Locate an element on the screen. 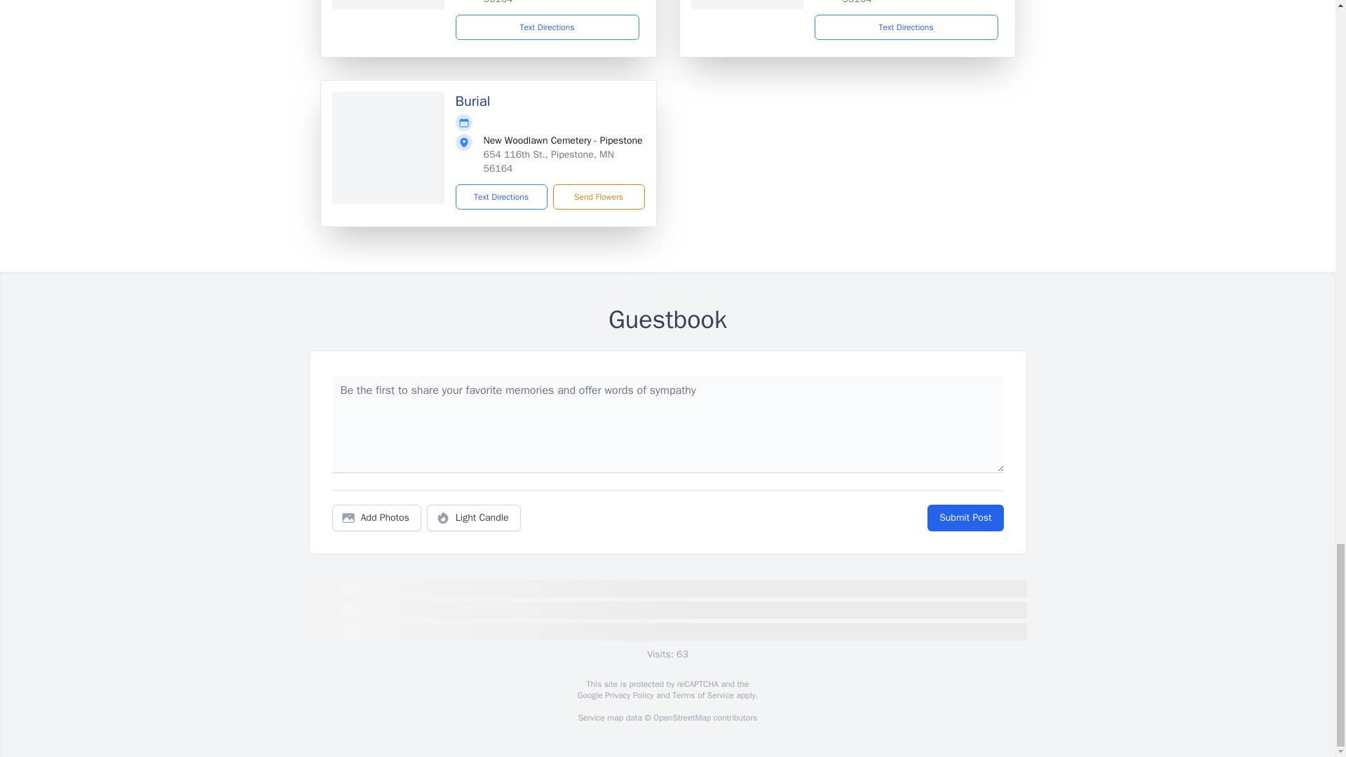 This screenshot has height=757, width=1346. Send Flowers is located at coordinates (598, 197).